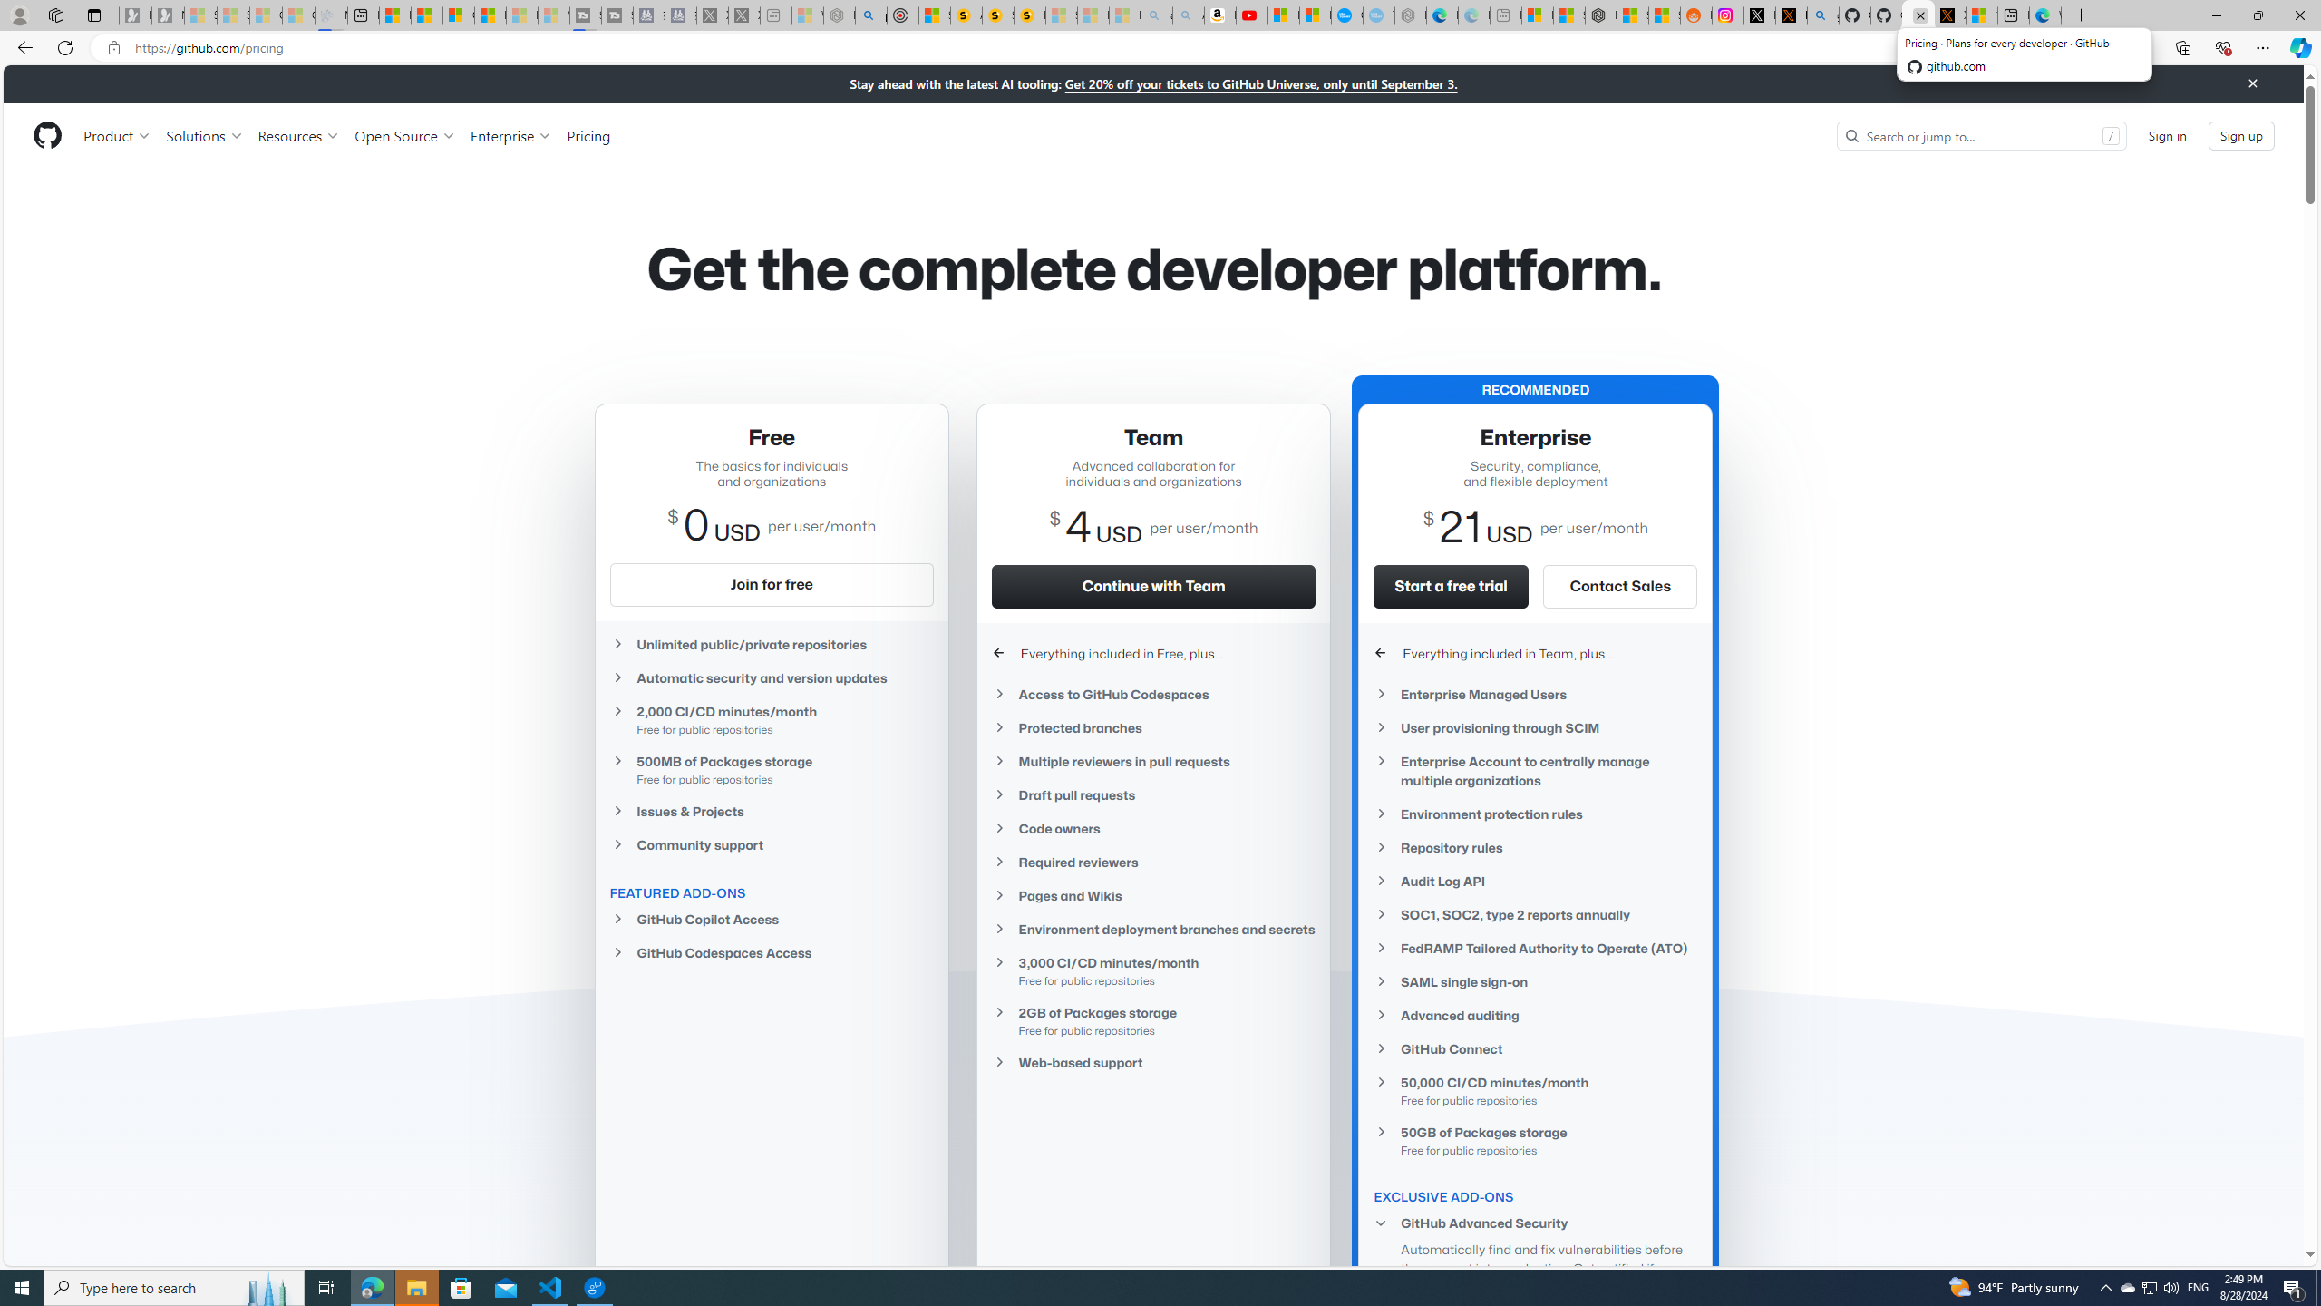  Describe the element at coordinates (1153, 1062) in the screenshot. I see `Web-based support` at that location.